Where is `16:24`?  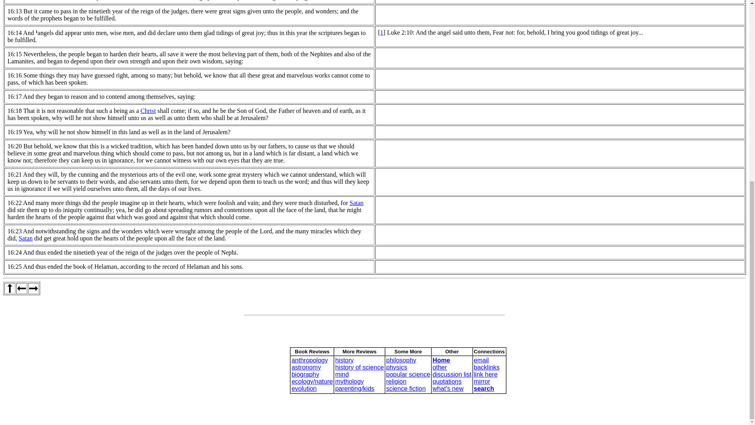 16:24 is located at coordinates (15, 252).